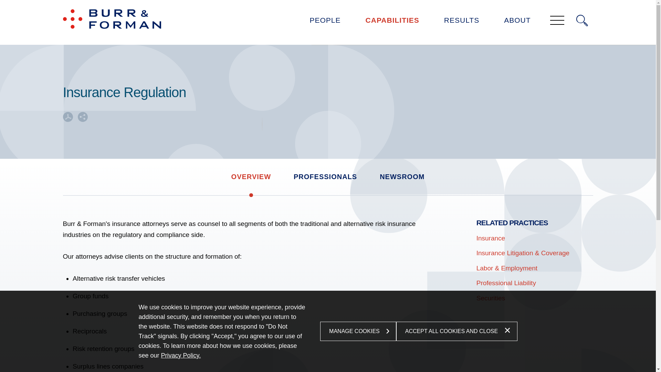  What do you see at coordinates (517, 22) in the screenshot?
I see `ABOUT` at bounding box center [517, 22].